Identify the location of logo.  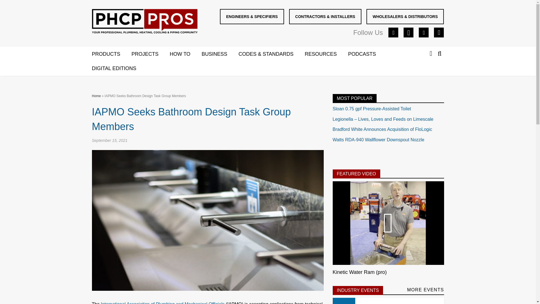
(145, 23).